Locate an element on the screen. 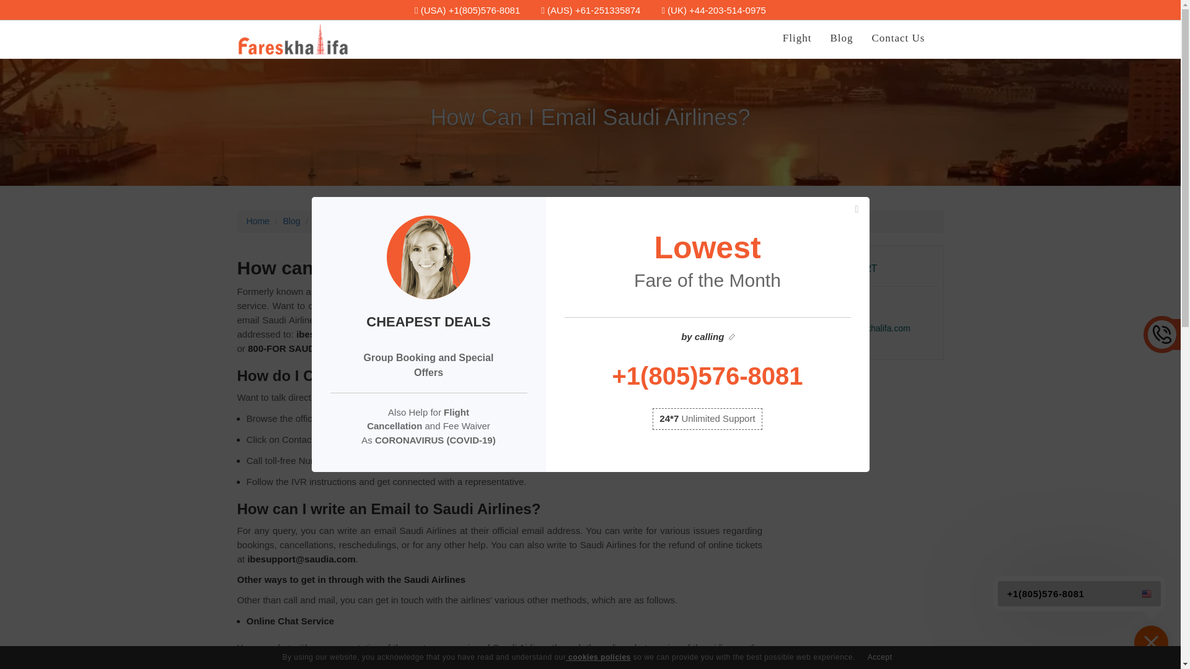 The width and height of the screenshot is (1190, 669). Blog is located at coordinates (291, 221).